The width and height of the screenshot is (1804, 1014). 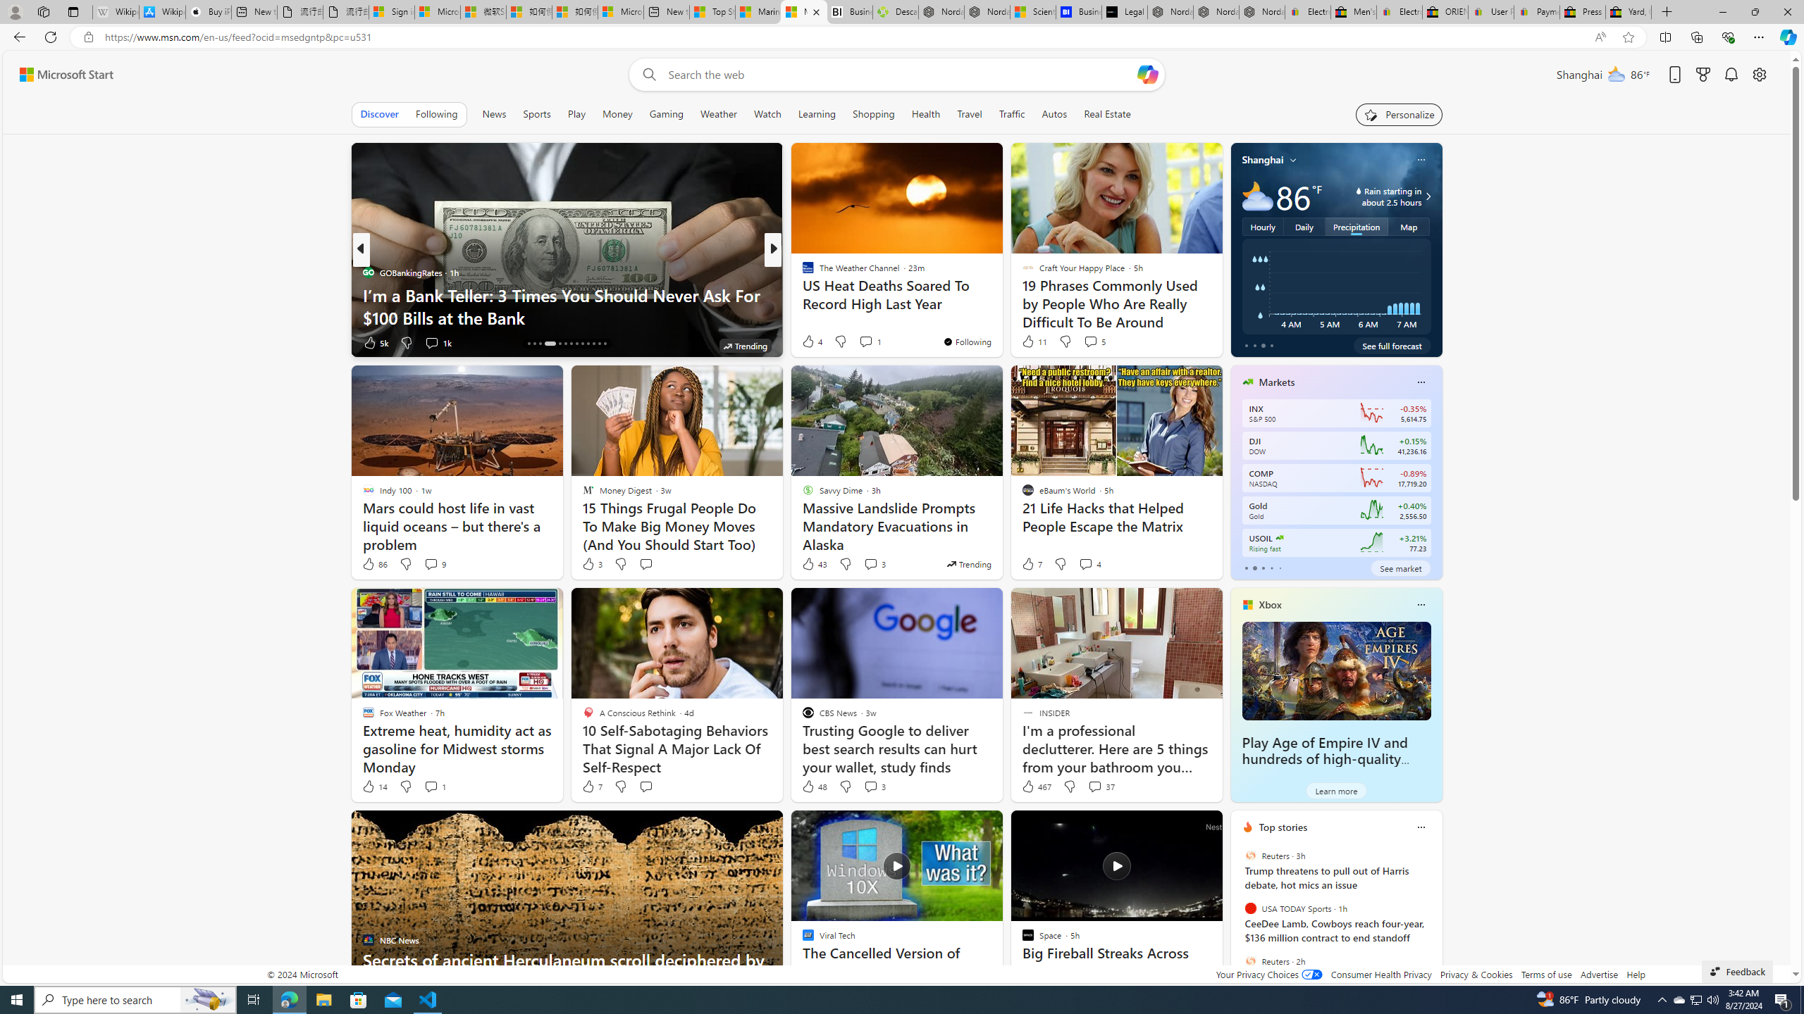 What do you see at coordinates (529, 344) in the screenshot?
I see `AutomationID: tab-14` at bounding box center [529, 344].